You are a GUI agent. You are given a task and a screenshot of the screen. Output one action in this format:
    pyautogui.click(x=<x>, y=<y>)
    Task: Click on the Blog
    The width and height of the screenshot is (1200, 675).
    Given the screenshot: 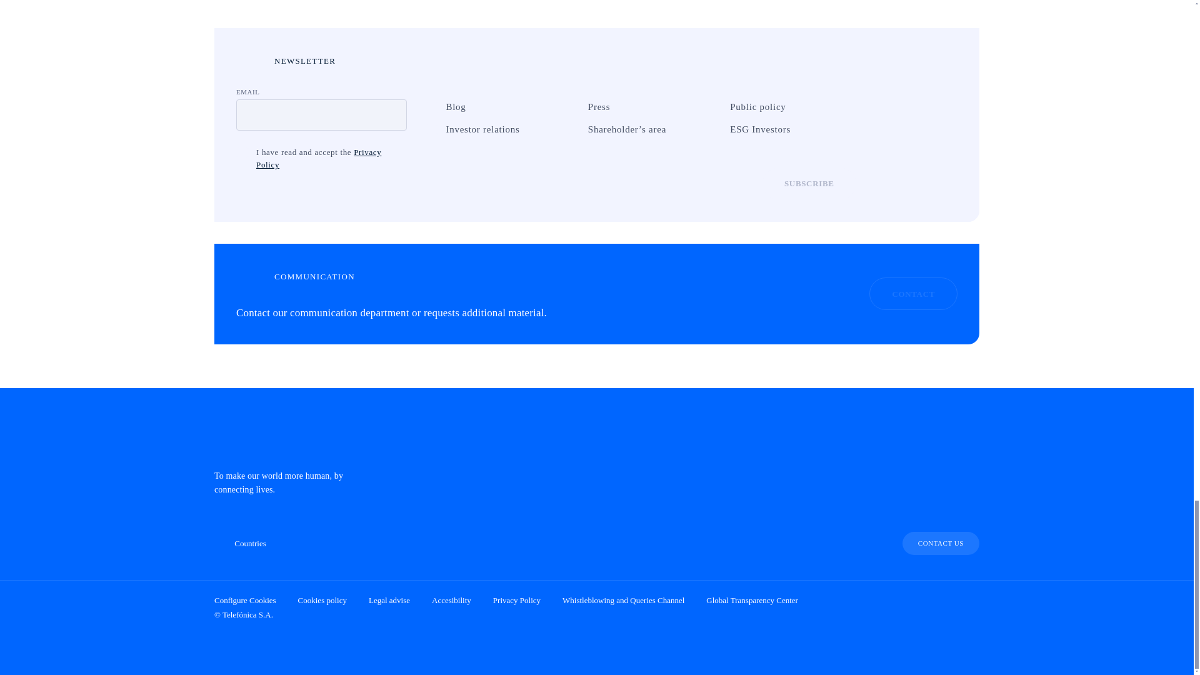 What is the action you would take?
    pyautogui.click(x=431, y=106)
    